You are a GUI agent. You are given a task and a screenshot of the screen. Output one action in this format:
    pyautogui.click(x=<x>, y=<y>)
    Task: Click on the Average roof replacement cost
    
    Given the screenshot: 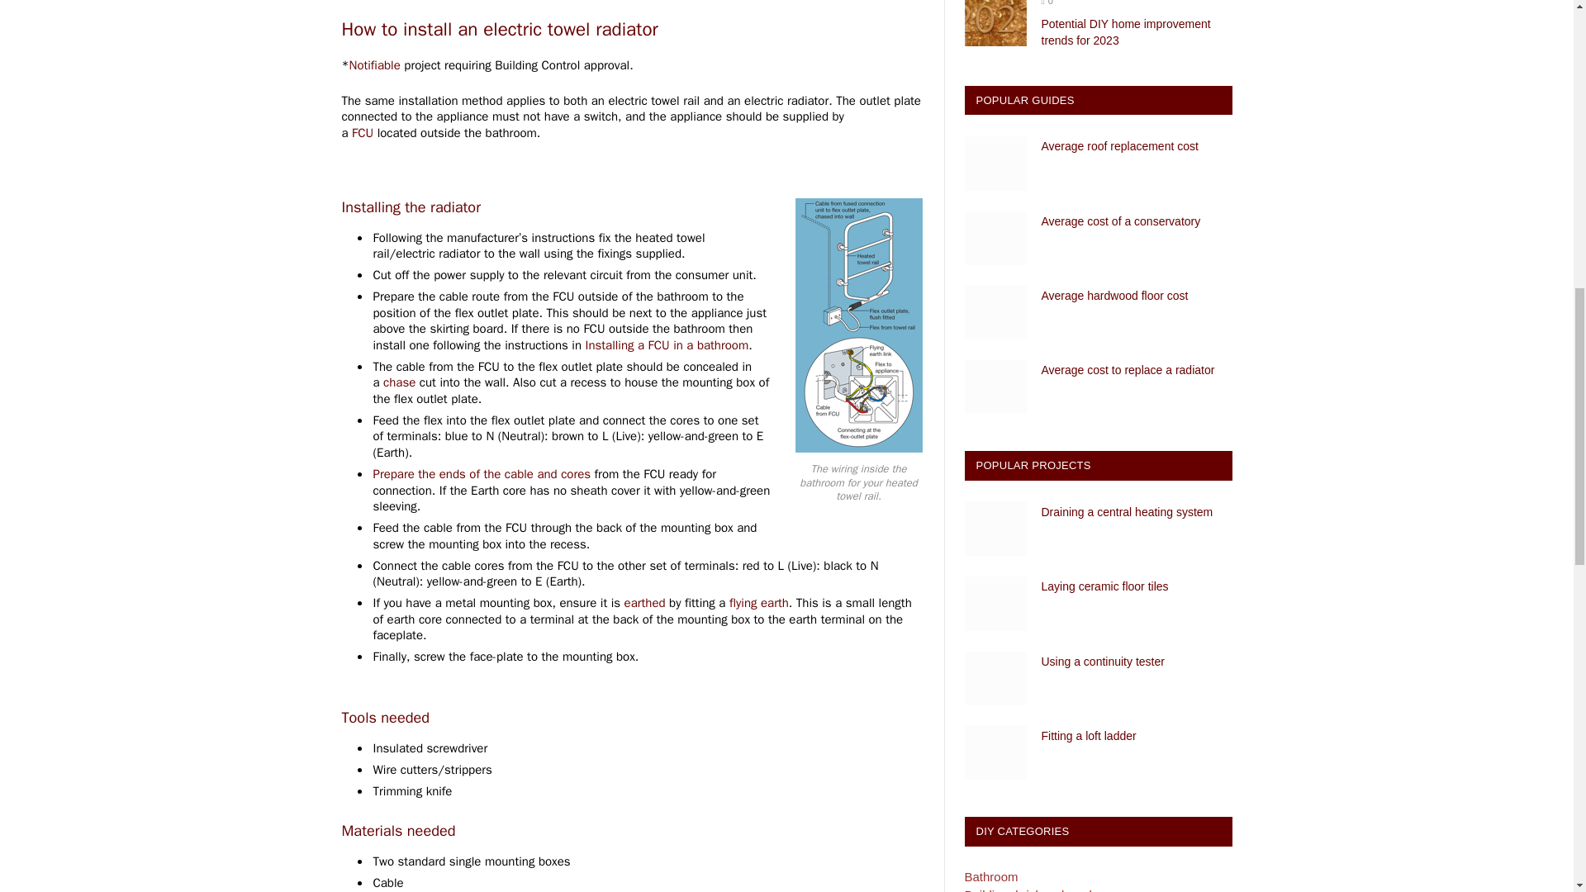 What is the action you would take?
    pyautogui.click(x=995, y=164)
    